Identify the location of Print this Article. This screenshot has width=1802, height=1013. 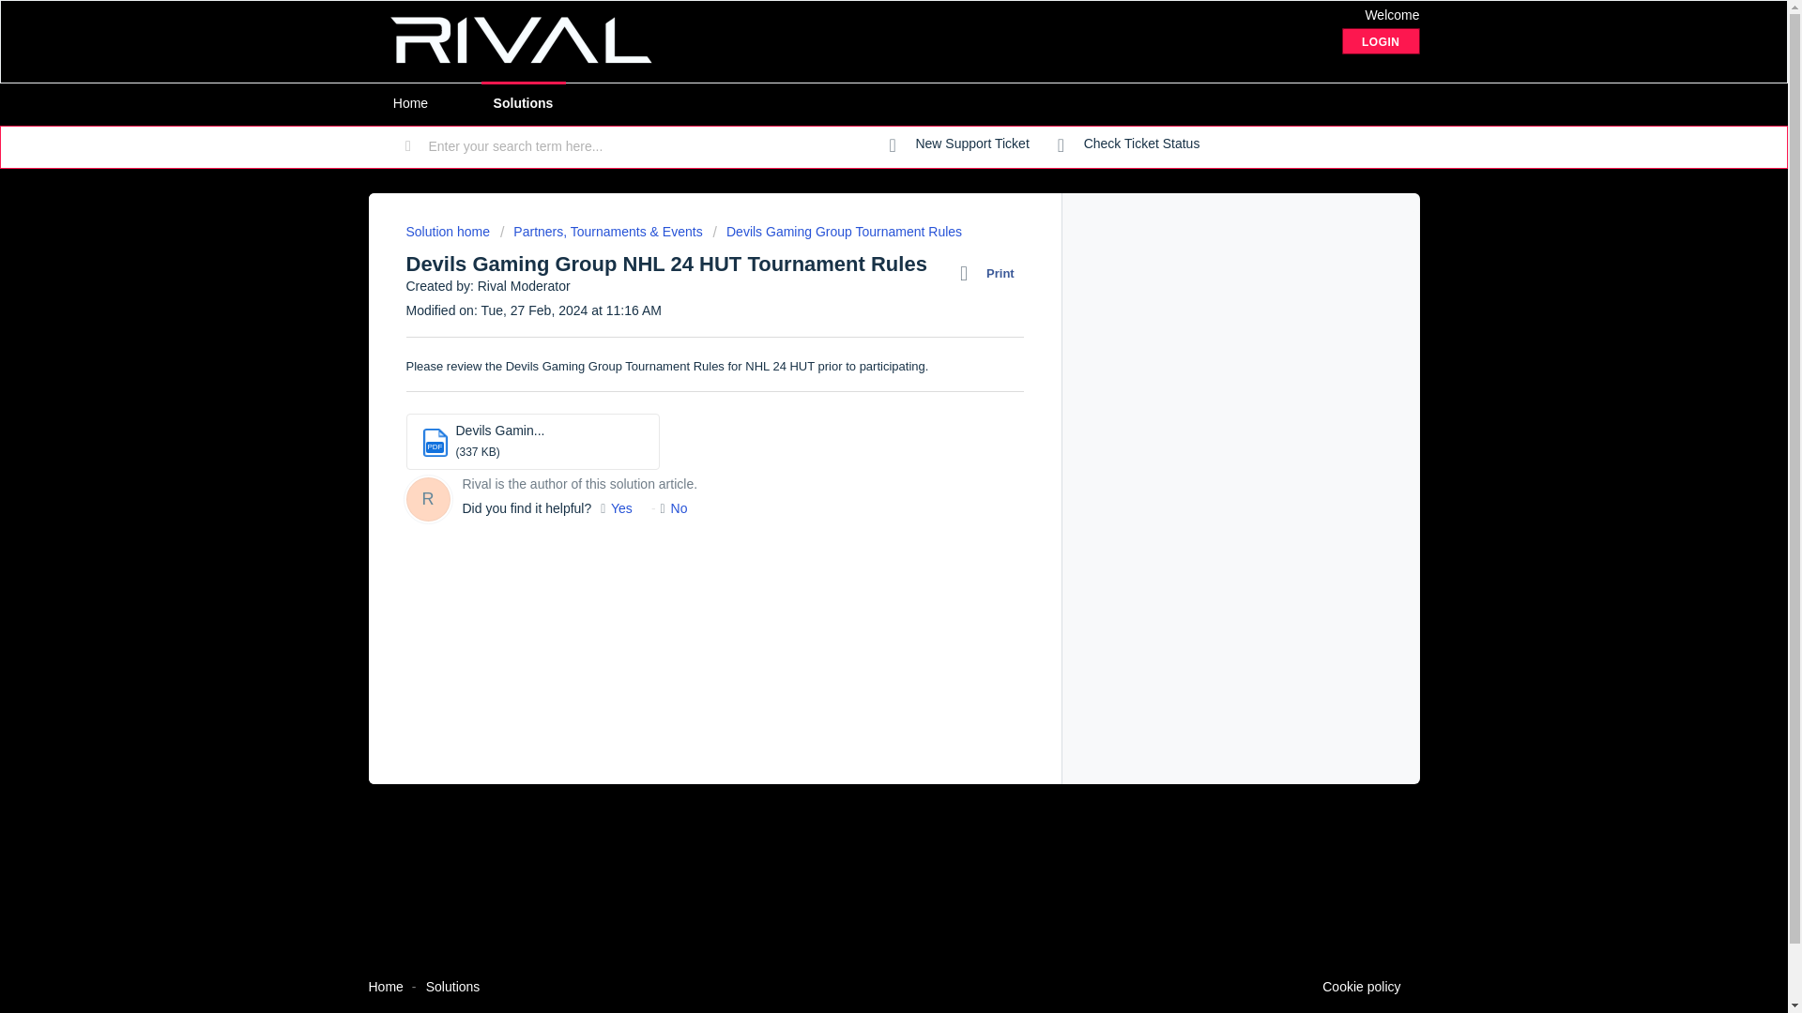
(991, 273).